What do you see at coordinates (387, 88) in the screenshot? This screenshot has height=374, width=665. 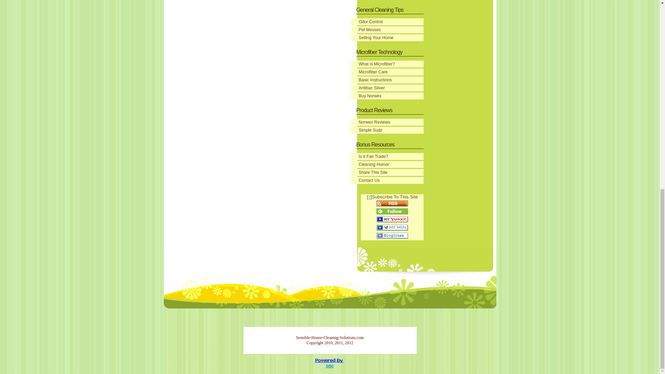 I see `Antibac SIlver` at bounding box center [387, 88].